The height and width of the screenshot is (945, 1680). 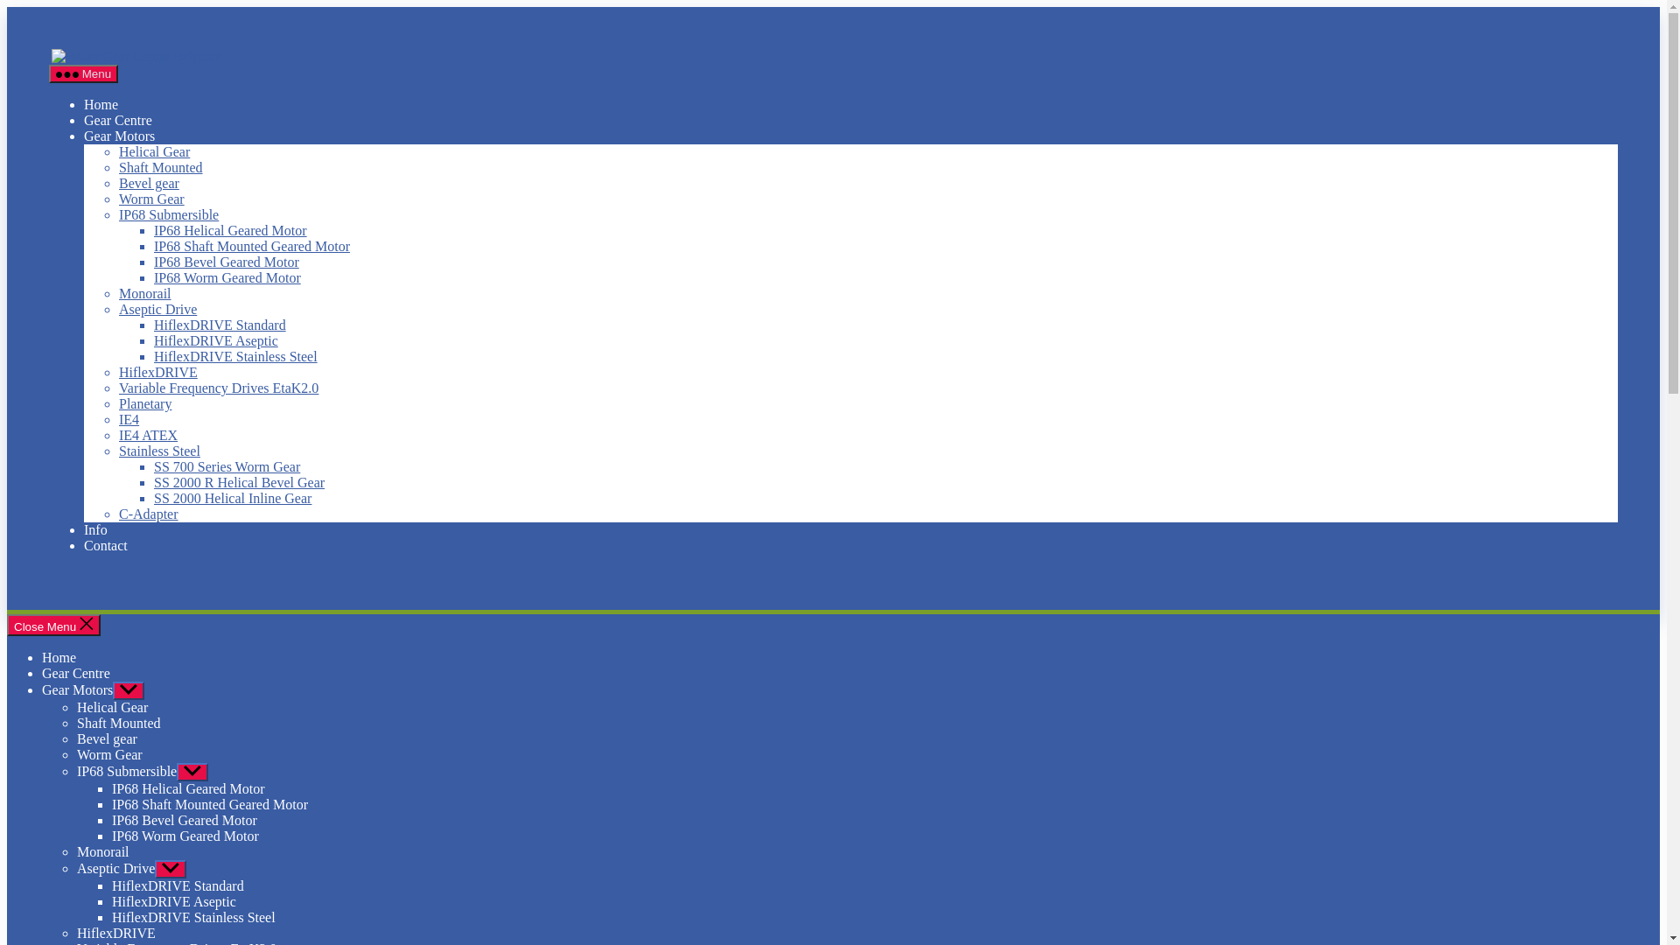 What do you see at coordinates (7, 7) in the screenshot?
I see `Skip to the content` at bounding box center [7, 7].